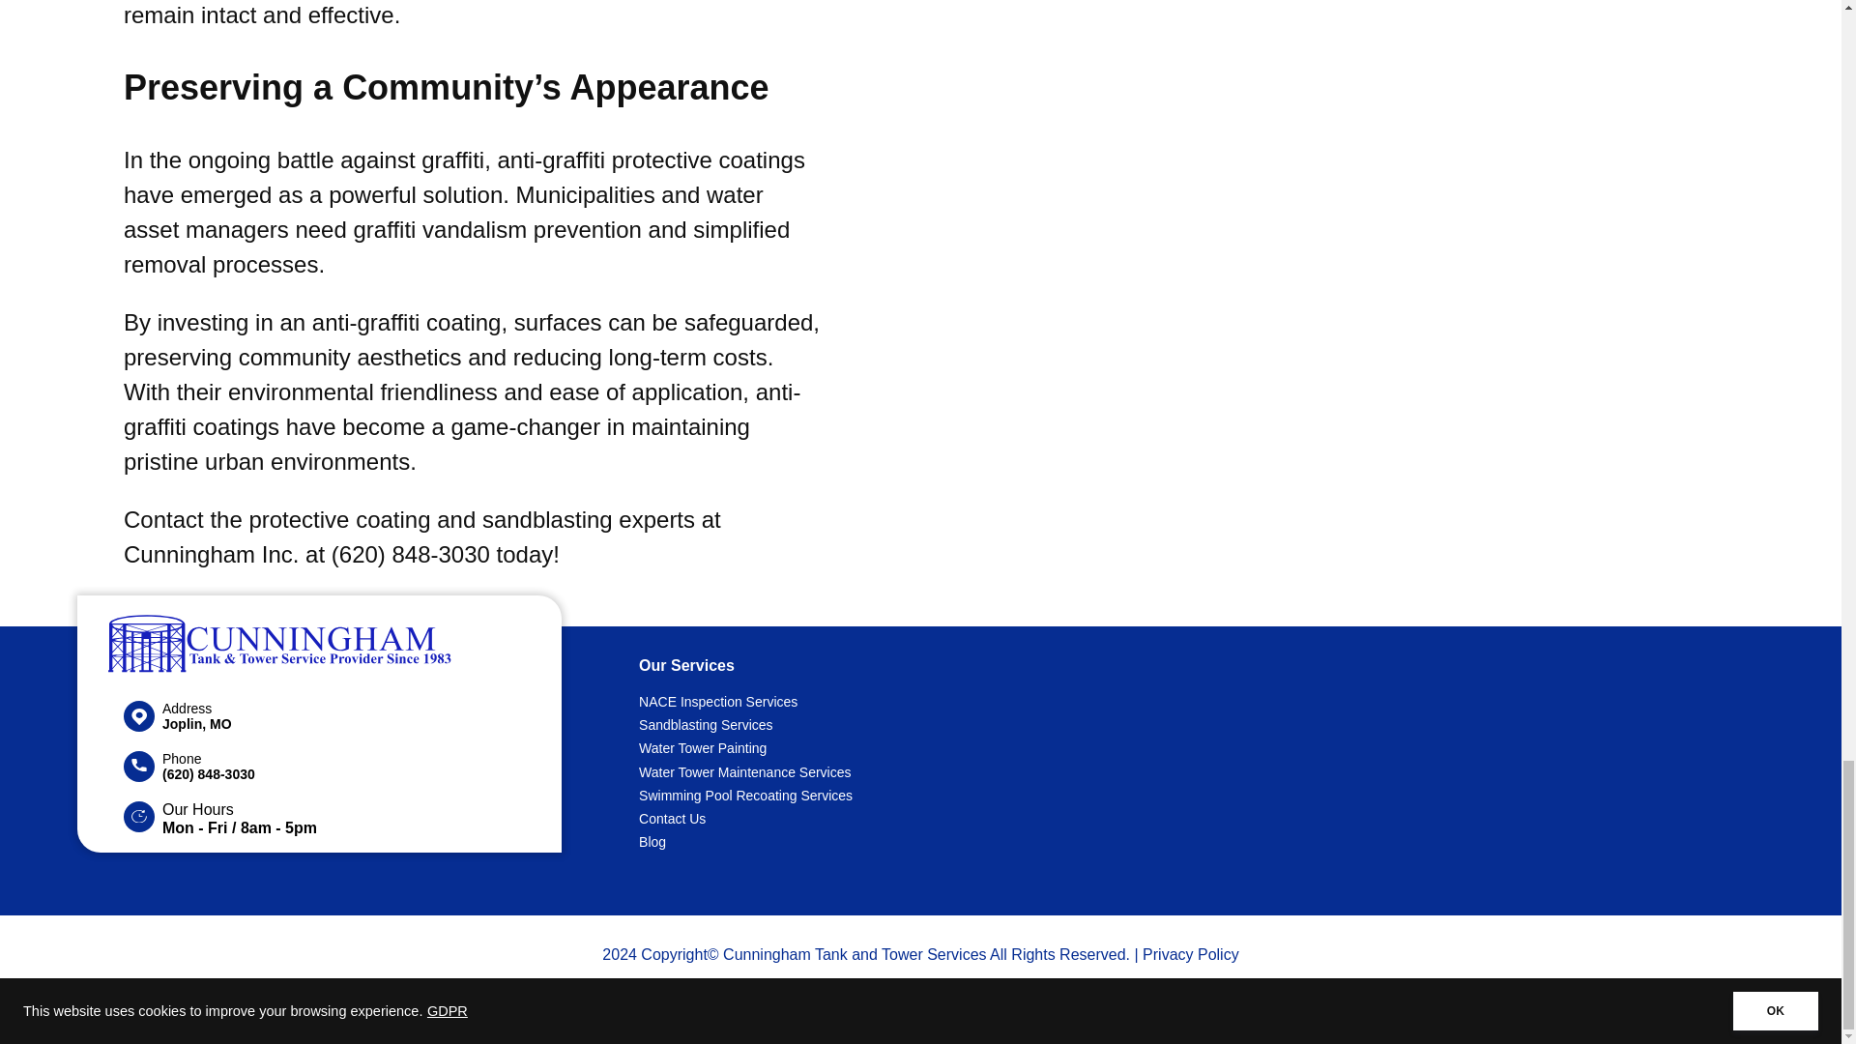  What do you see at coordinates (878, 725) in the screenshot?
I see `Sandblasting Services` at bounding box center [878, 725].